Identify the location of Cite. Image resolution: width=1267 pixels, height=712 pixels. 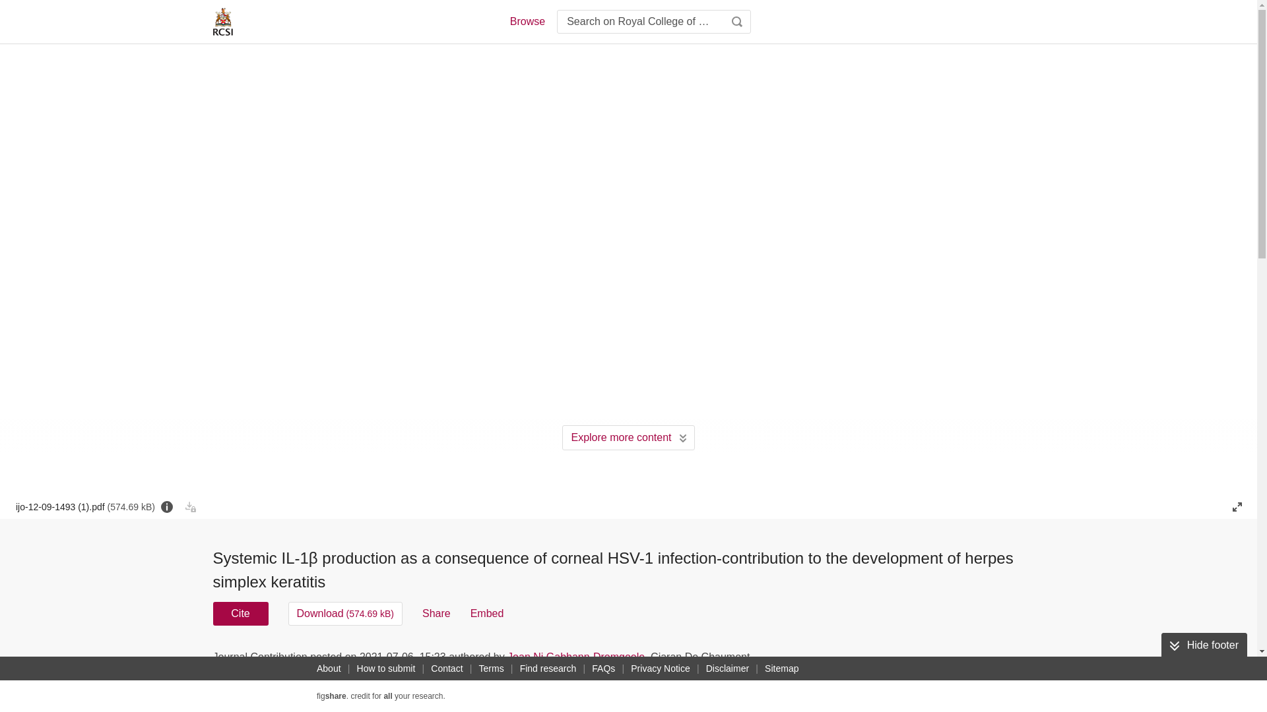
(240, 613).